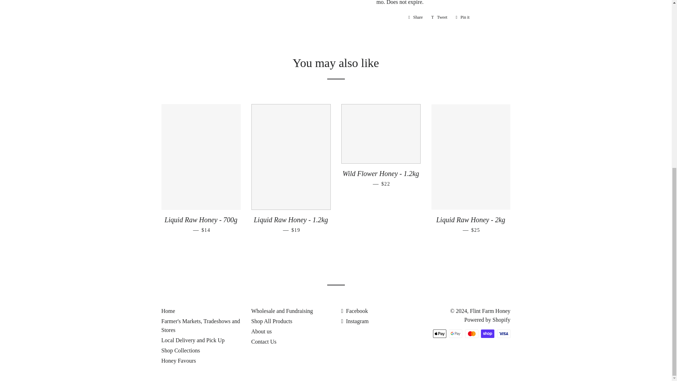 The width and height of the screenshot is (677, 381). Describe the element at coordinates (439, 334) in the screenshot. I see `Shop Pay` at that location.